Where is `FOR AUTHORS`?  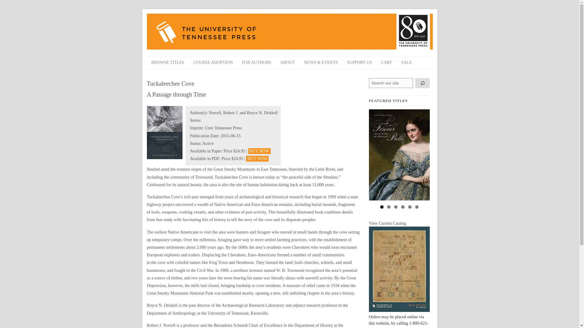
FOR AUTHORS is located at coordinates (256, 62).